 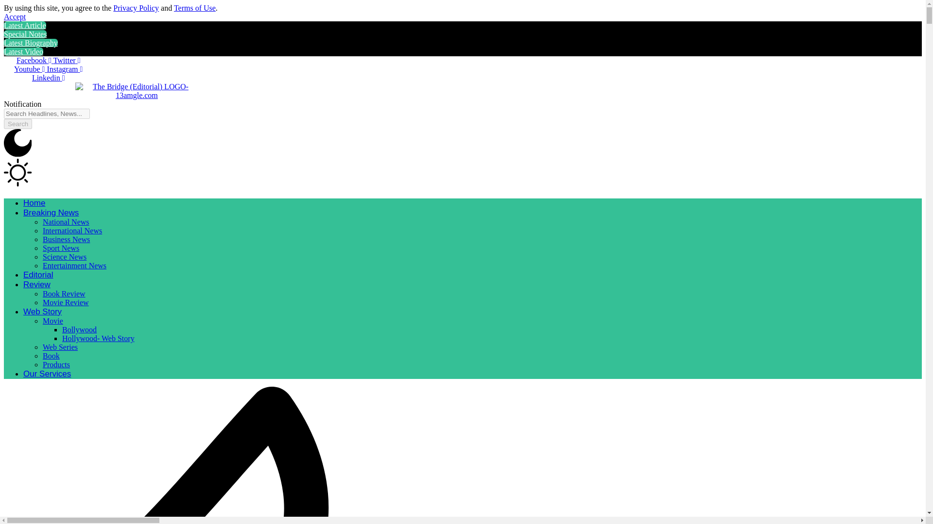 What do you see at coordinates (56, 365) in the screenshot?
I see `Products` at bounding box center [56, 365].